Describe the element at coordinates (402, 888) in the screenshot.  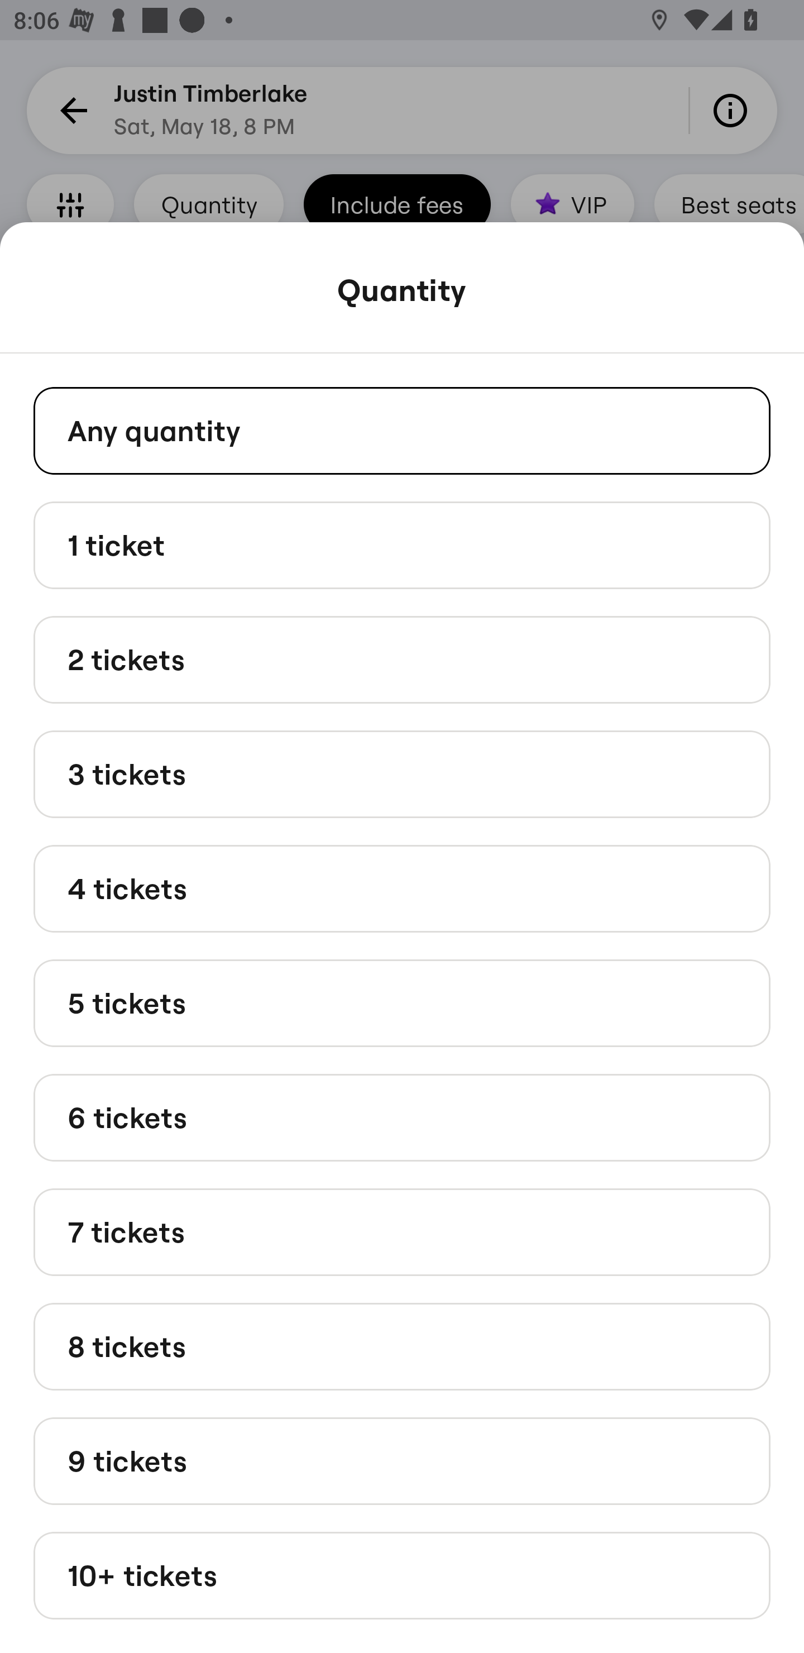
I see `4 tickets` at that location.